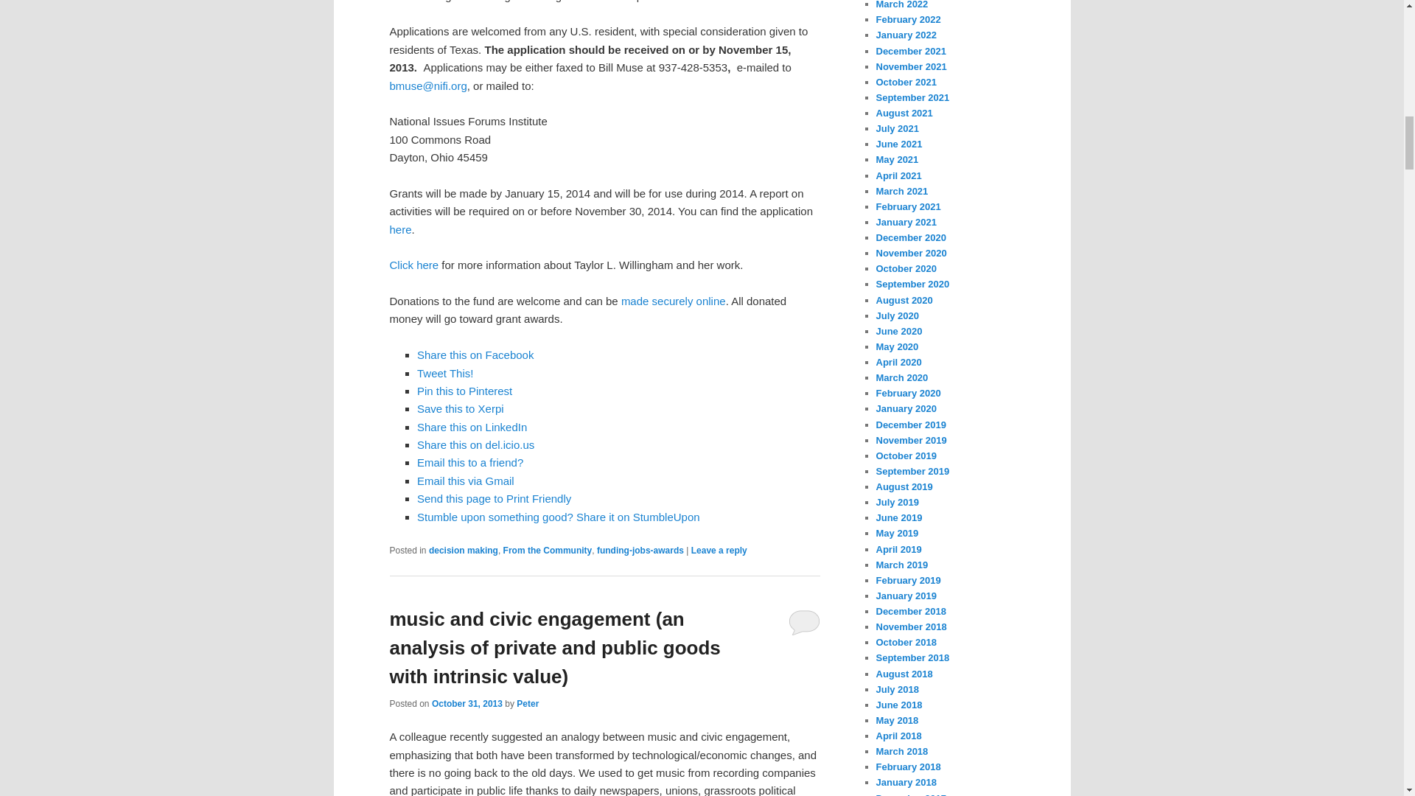 This screenshot has width=1415, height=796. I want to click on Tweet This!, so click(445, 373).